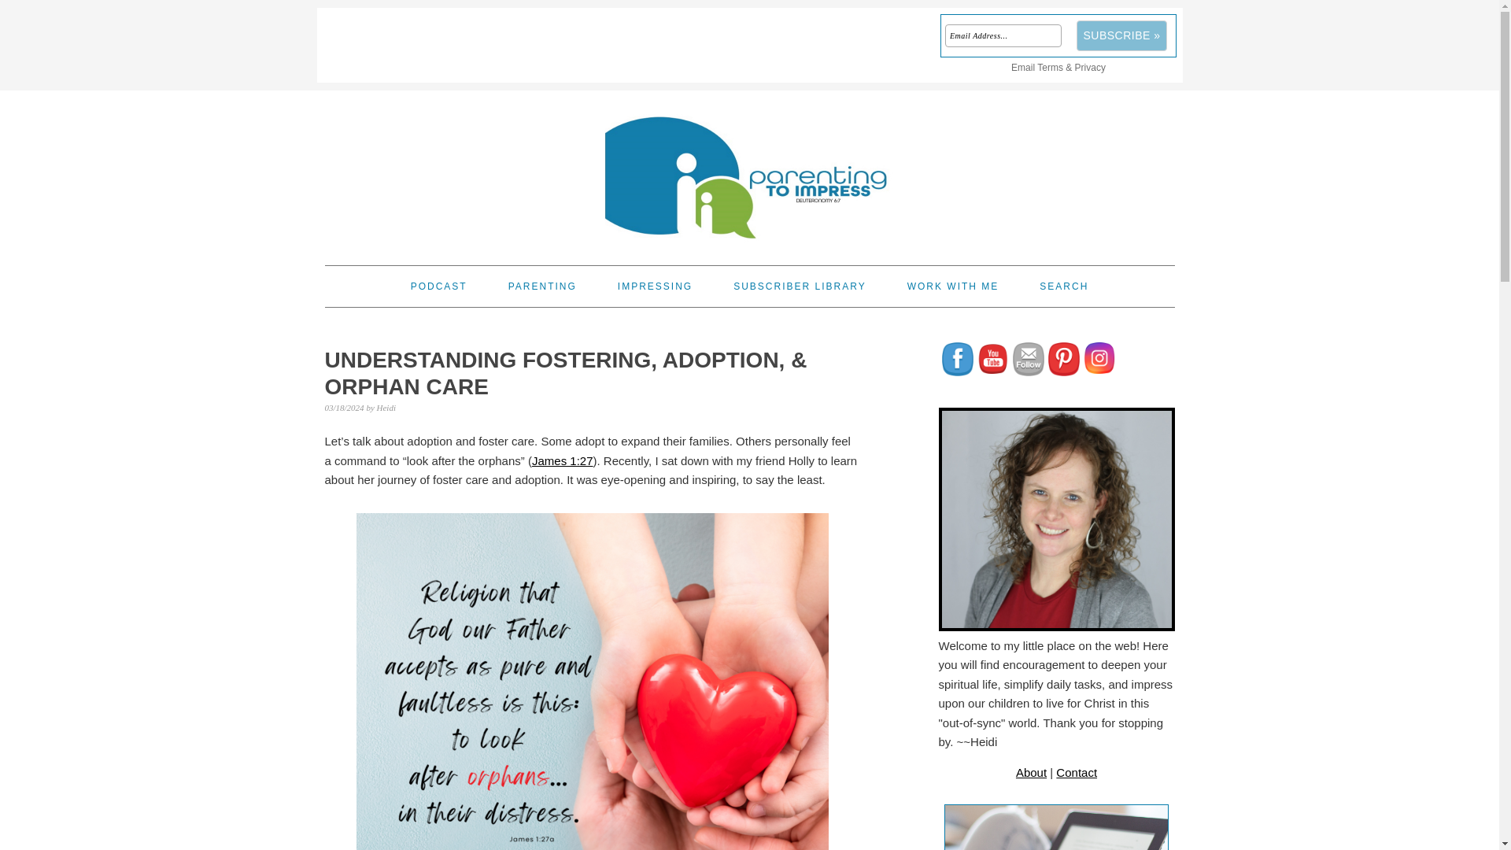 This screenshot has height=850, width=1511. What do you see at coordinates (1050, 67) in the screenshot?
I see `Email subscriptions terms of service` at bounding box center [1050, 67].